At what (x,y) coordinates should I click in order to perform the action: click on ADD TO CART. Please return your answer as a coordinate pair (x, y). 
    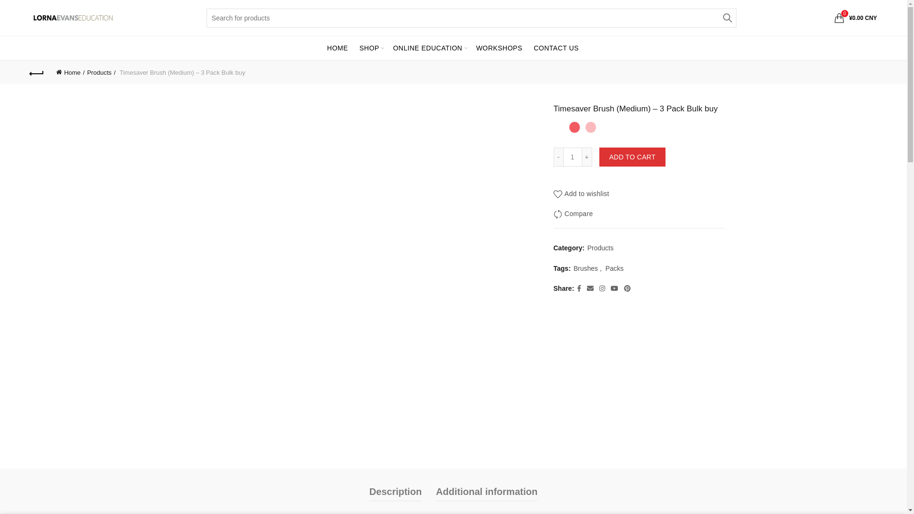
    Looking at the image, I should click on (632, 157).